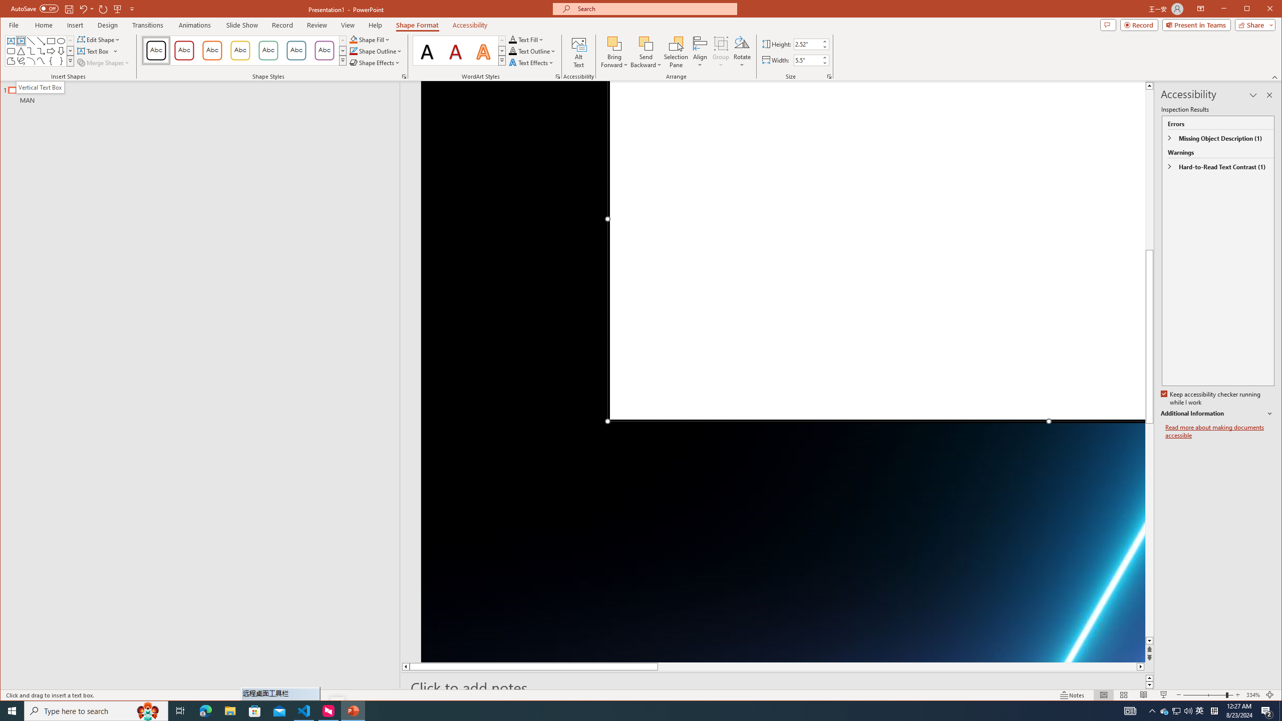  Describe the element at coordinates (829, 77) in the screenshot. I see `Size and Position...` at that location.